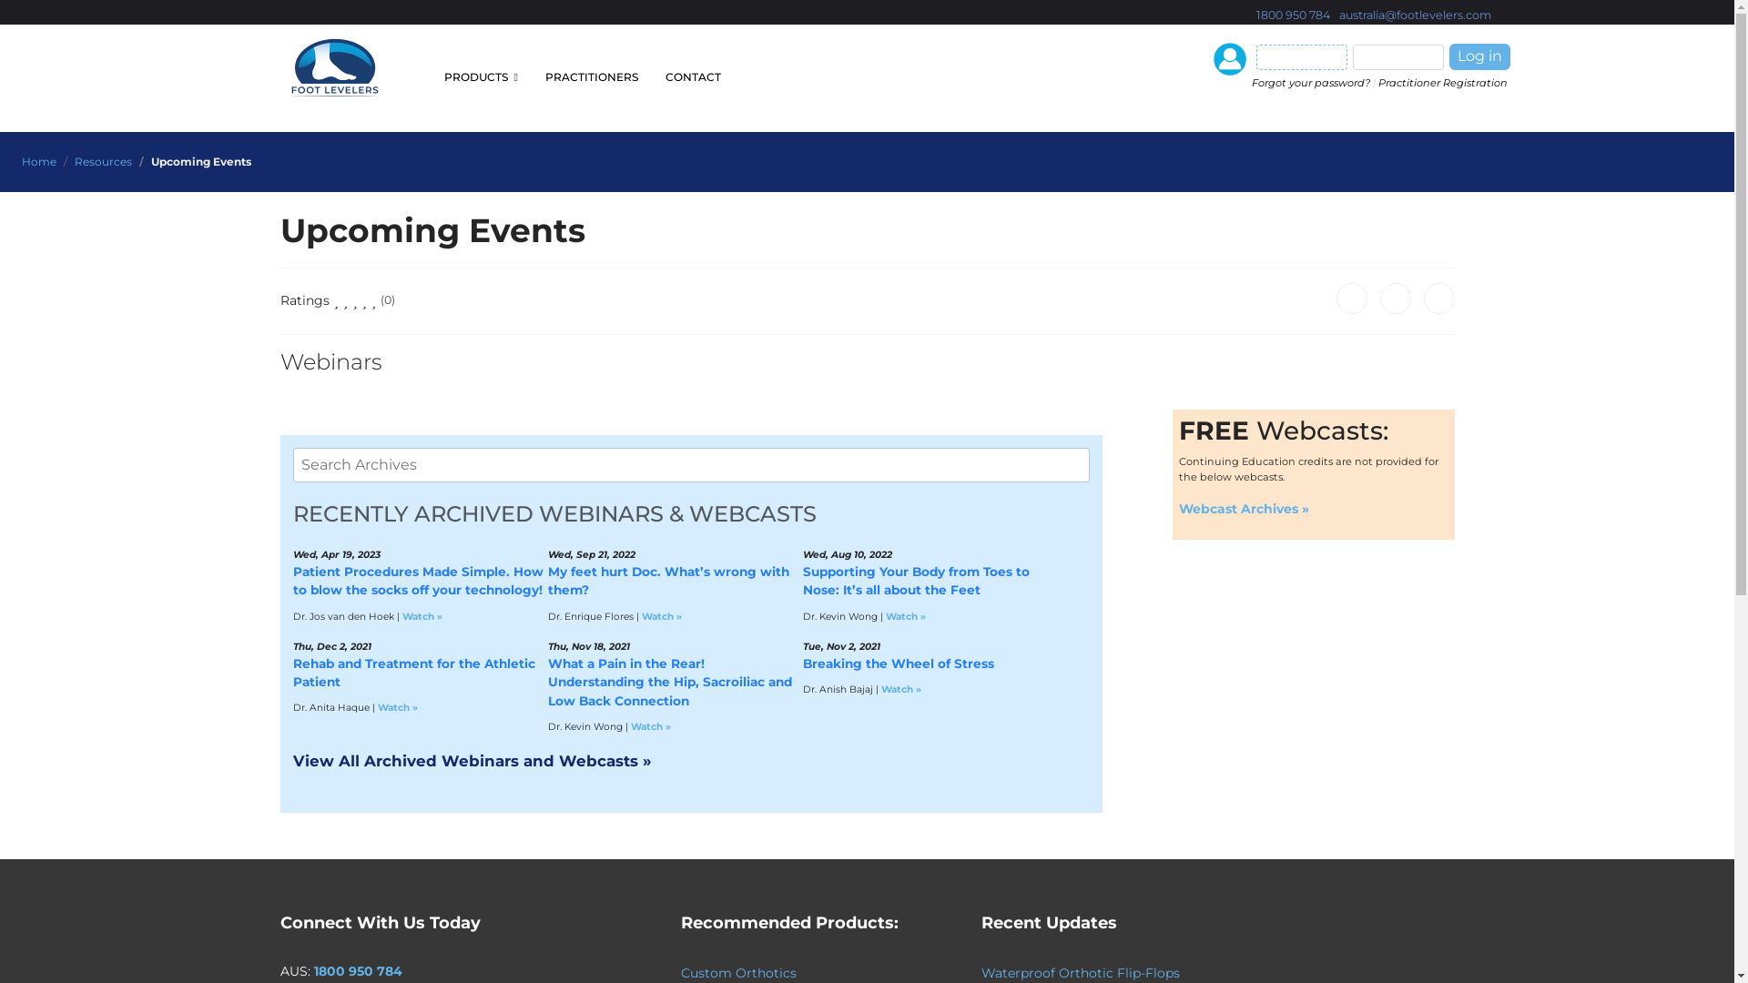 This screenshot has width=1748, height=983. Describe the element at coordinates (1311, 83) in the screenshot. I see `Forgot your password?` at that location.